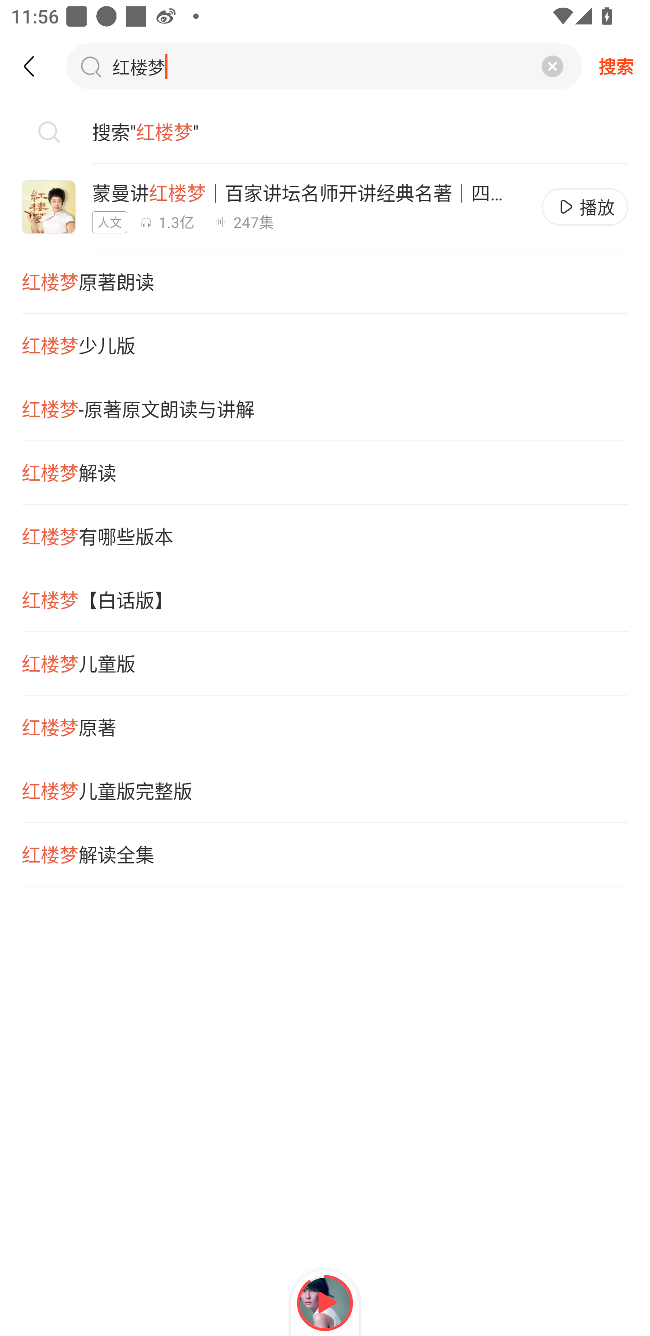 This screenshot has height=1336, width=650. What do you see at coordinates (325, 600) in the screenshot?
I see `红楼梦【白话版】` at bounding box center [325, 600].